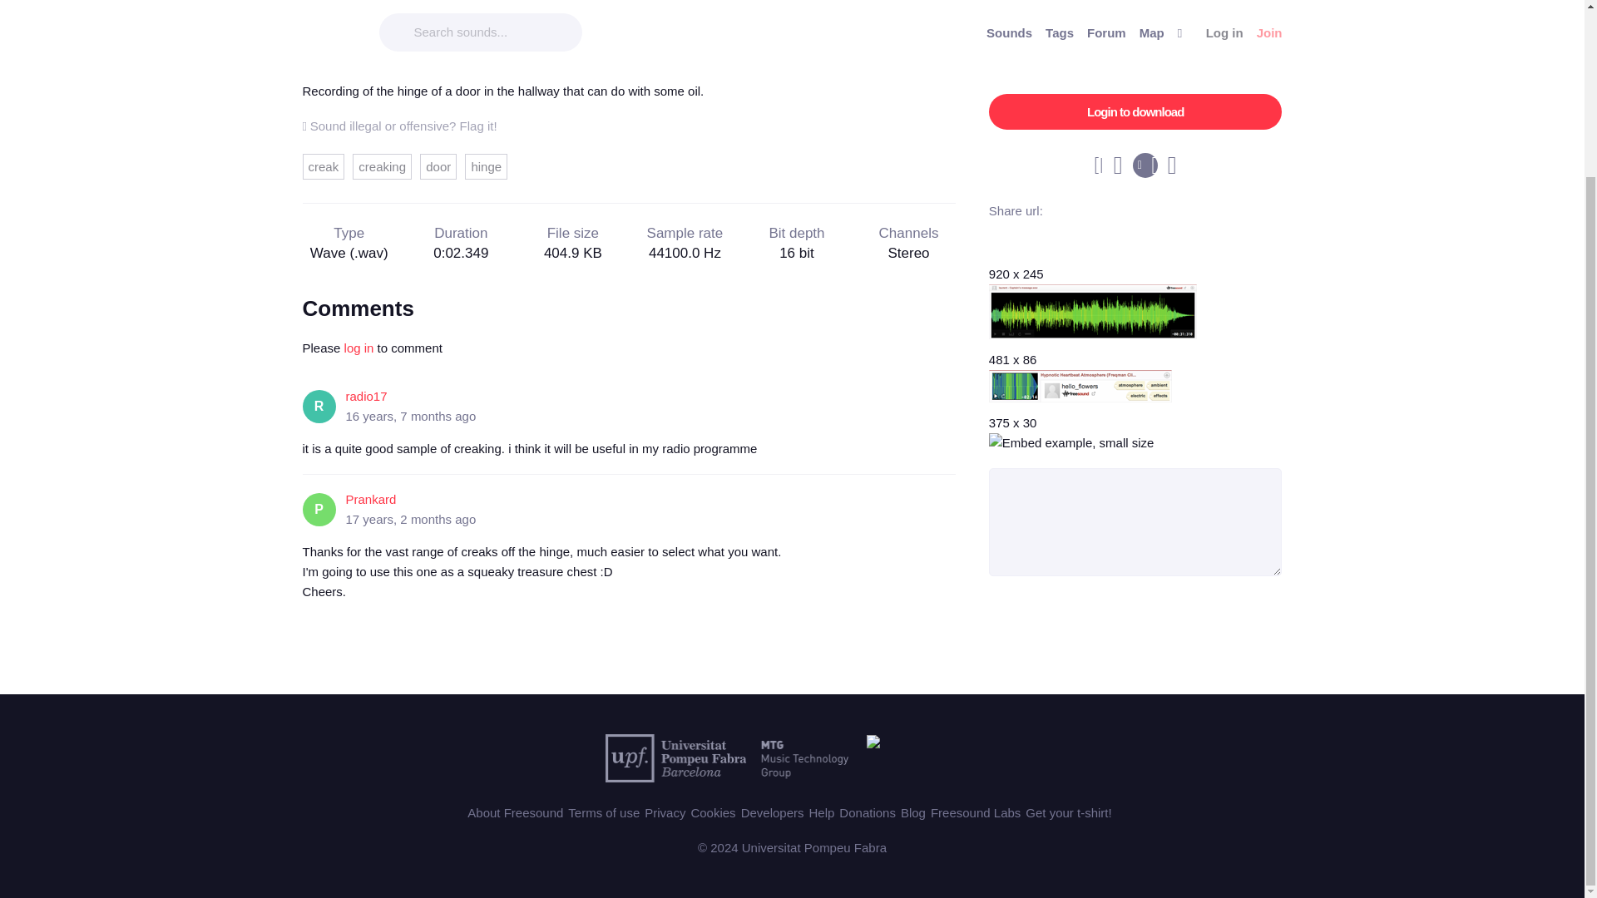  Describe the element at coordinates (367, 396) in the screenshot. I see `radio17` at that location.